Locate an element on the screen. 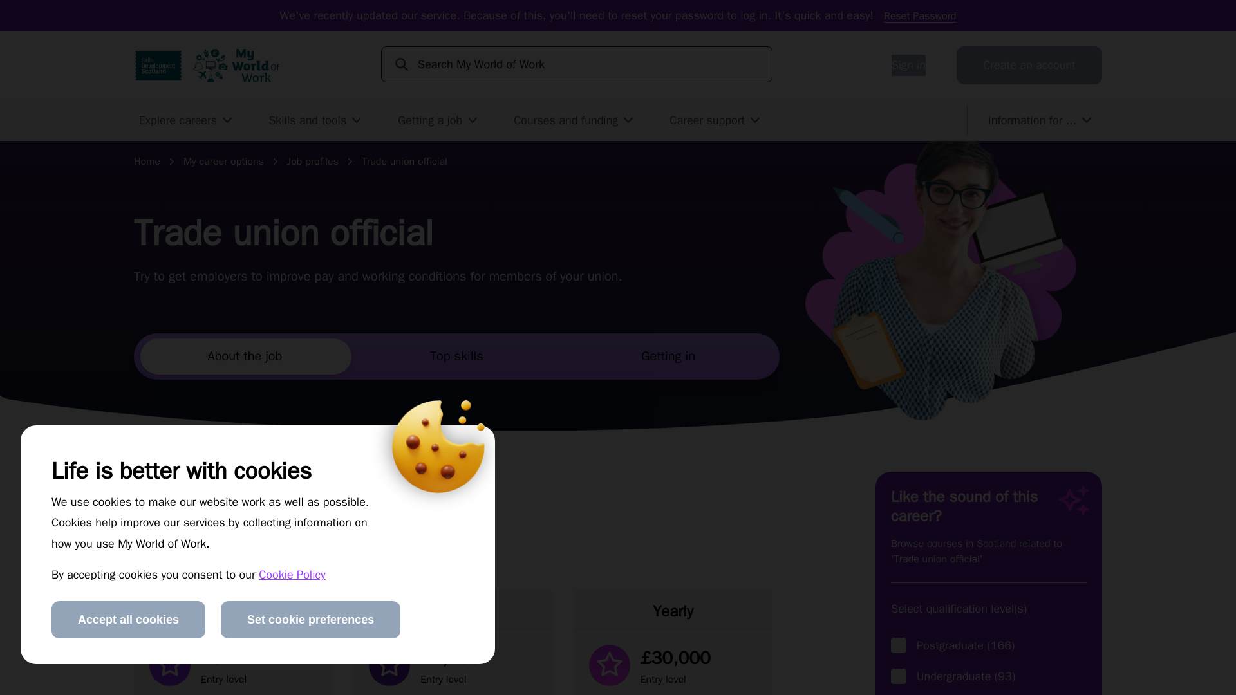 The width and height of the screenshot is (1236, 695). Undergraduate is located at coordinates (899, 676).